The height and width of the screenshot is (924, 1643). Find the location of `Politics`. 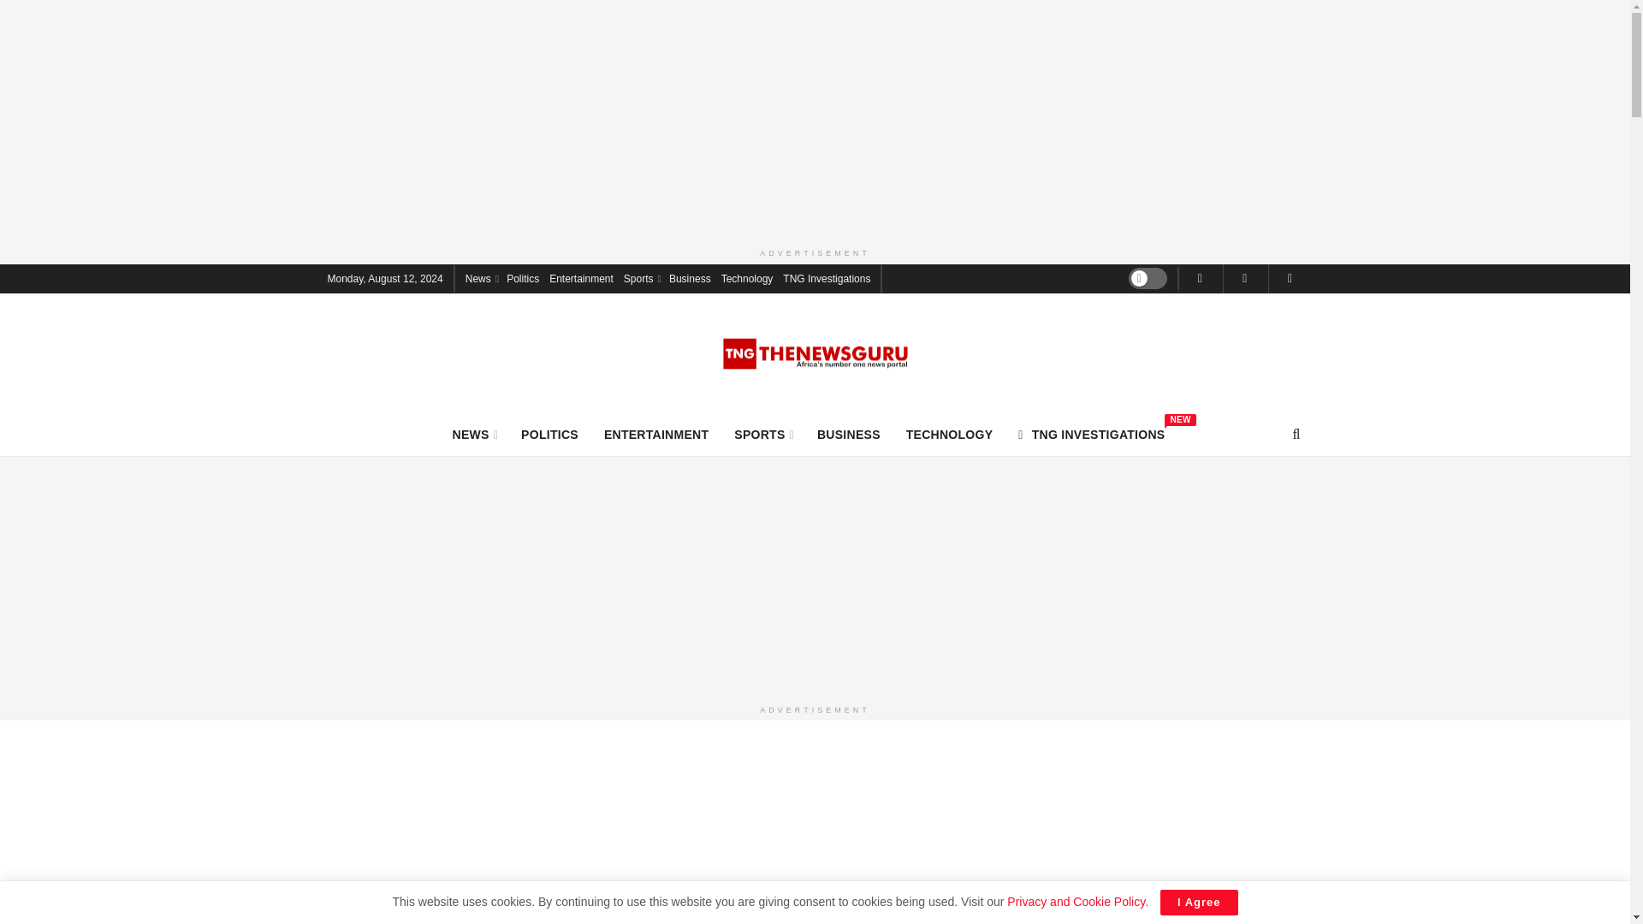

Politics is located at coordinates (522, 277).